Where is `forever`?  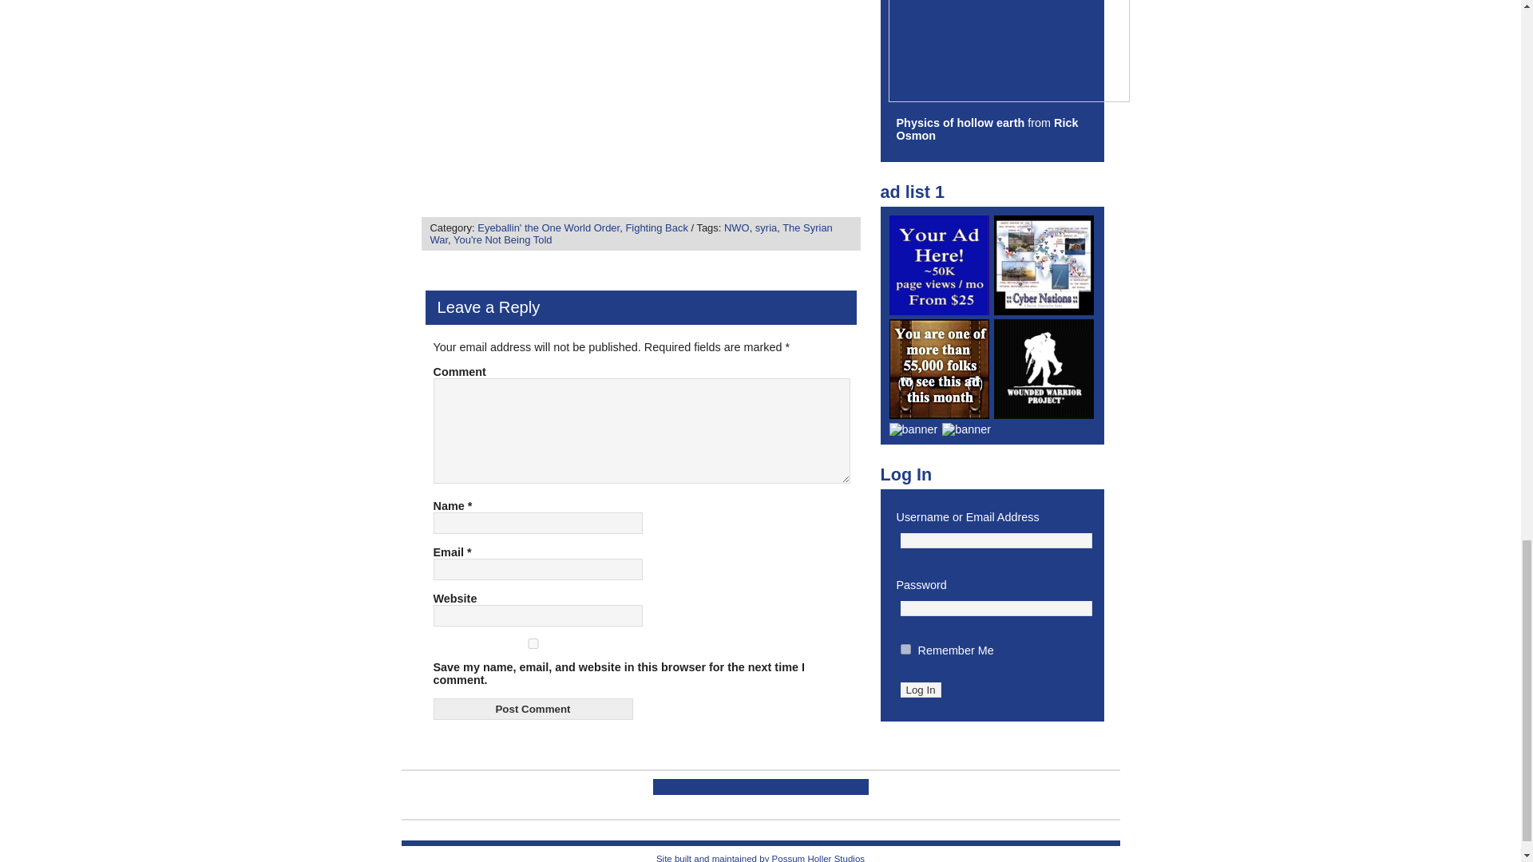
forever is located at coordinates (905, 648).